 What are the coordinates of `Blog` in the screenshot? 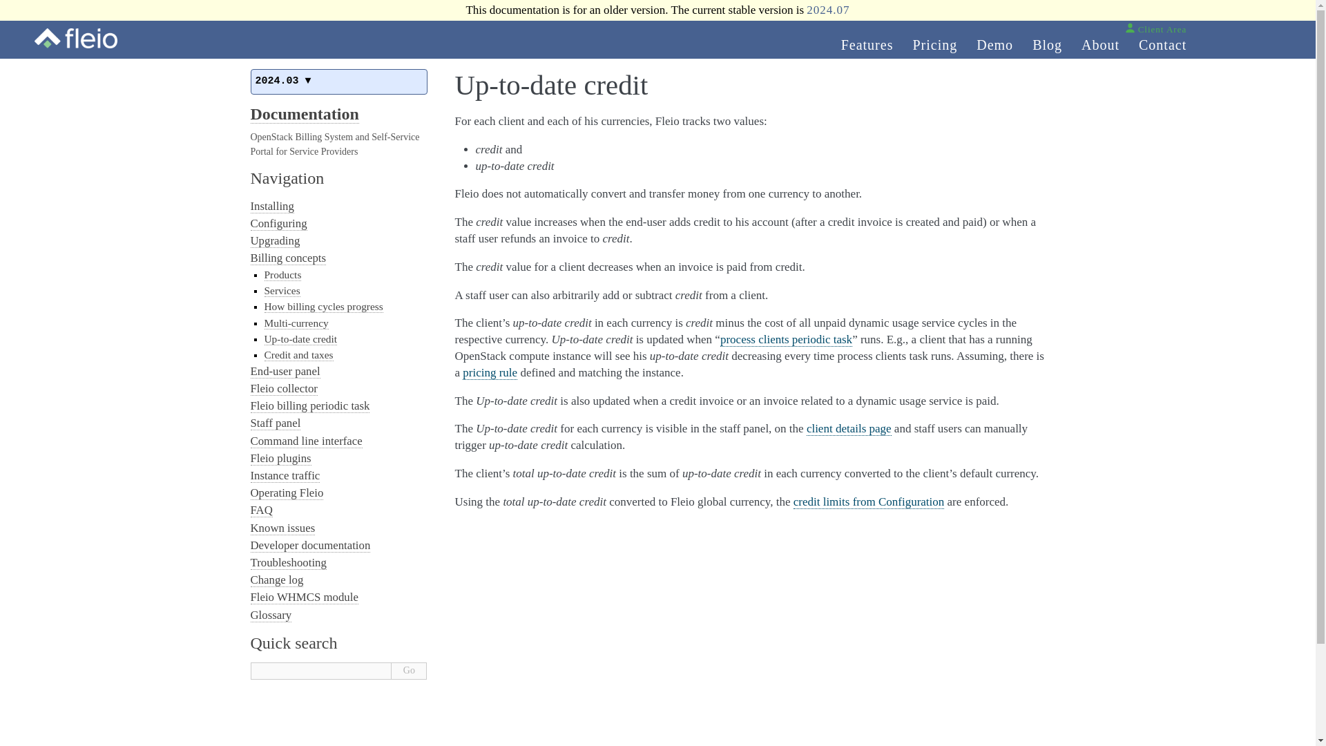 It's located at (1047, 39).